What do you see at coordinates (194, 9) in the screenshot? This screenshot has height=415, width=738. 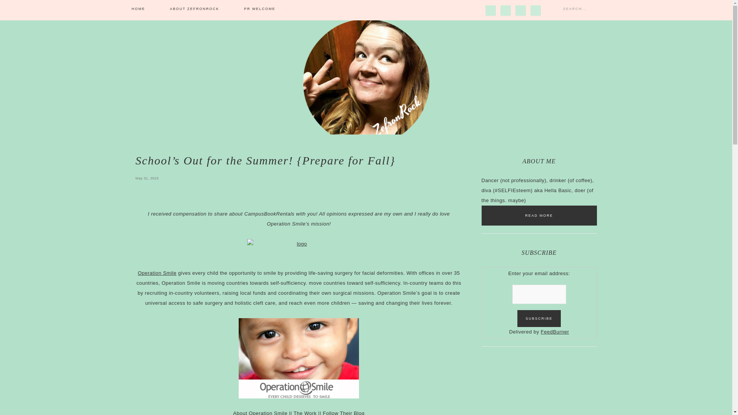 I see `ABOUT ZEFRONROCK` at bounding box center [194, 9].